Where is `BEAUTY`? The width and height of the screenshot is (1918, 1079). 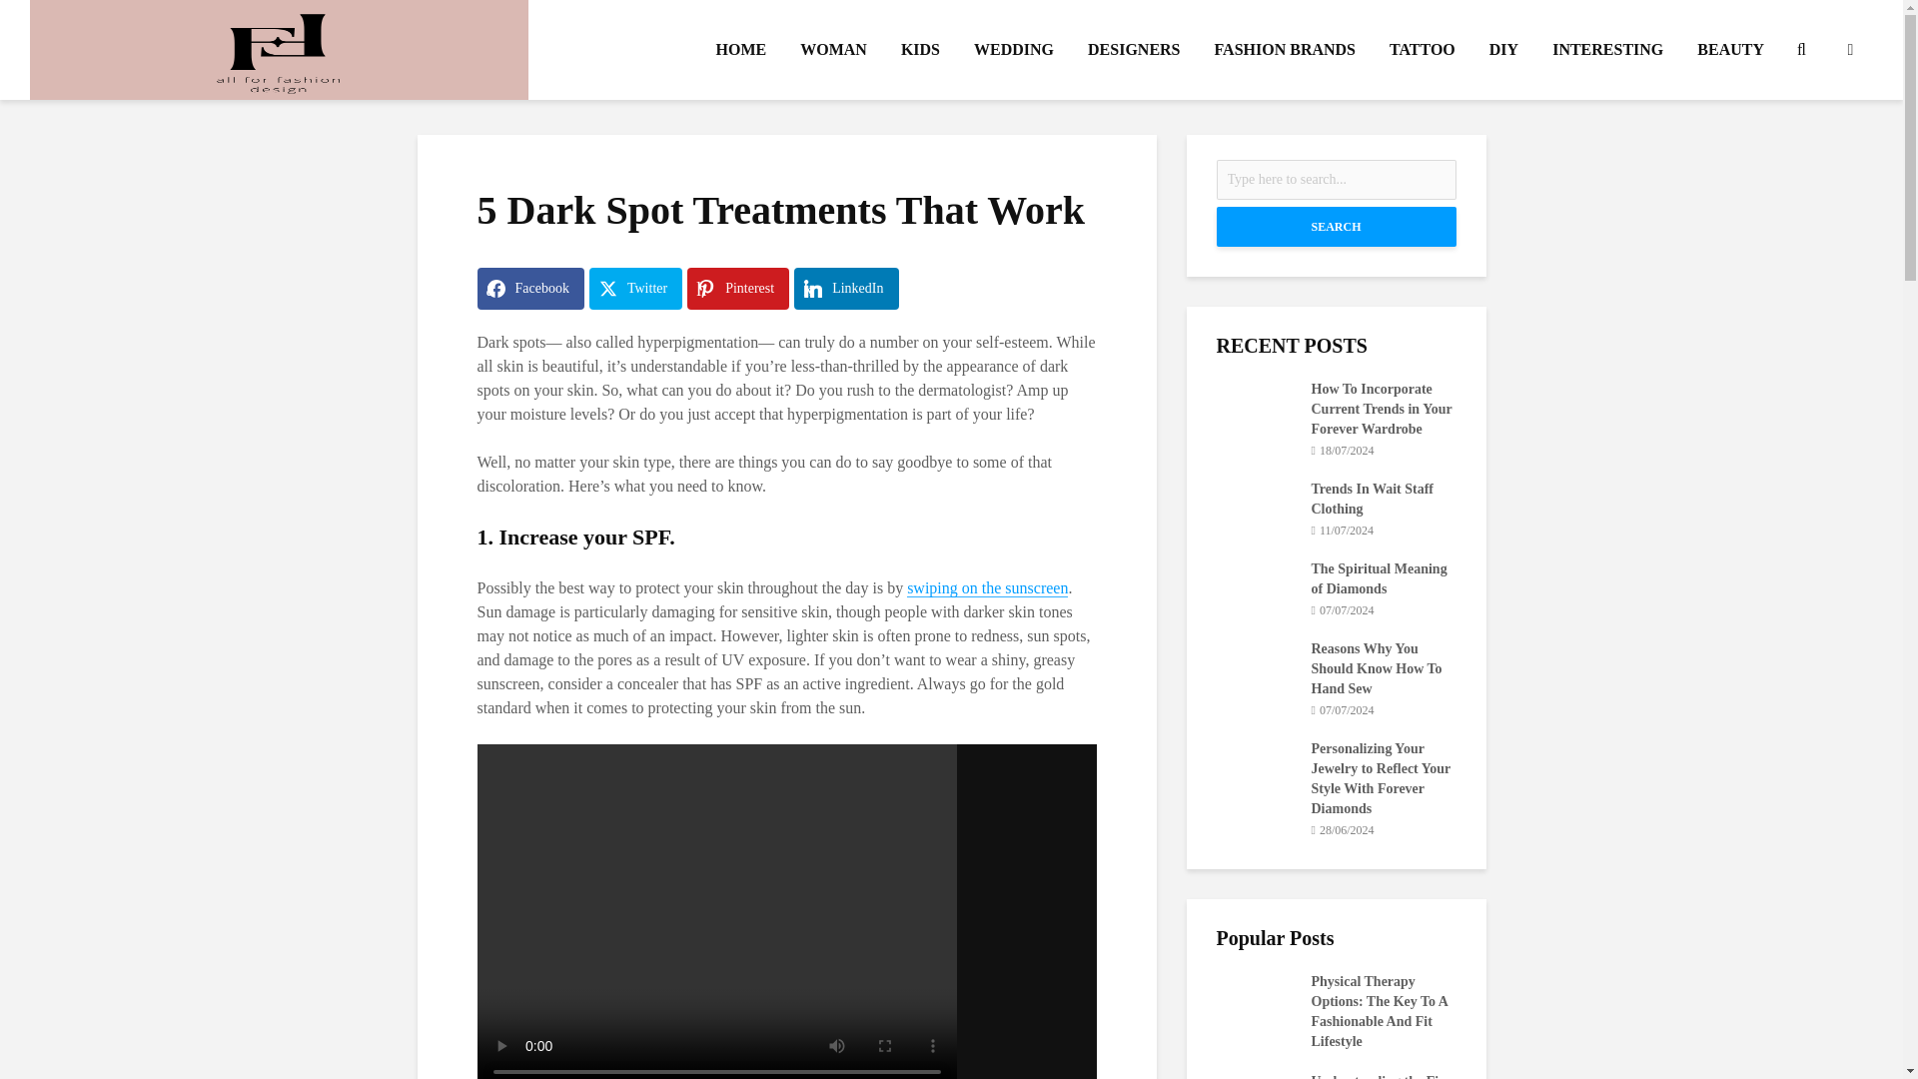 BEAUTY is located at coordinates (1730, 50).